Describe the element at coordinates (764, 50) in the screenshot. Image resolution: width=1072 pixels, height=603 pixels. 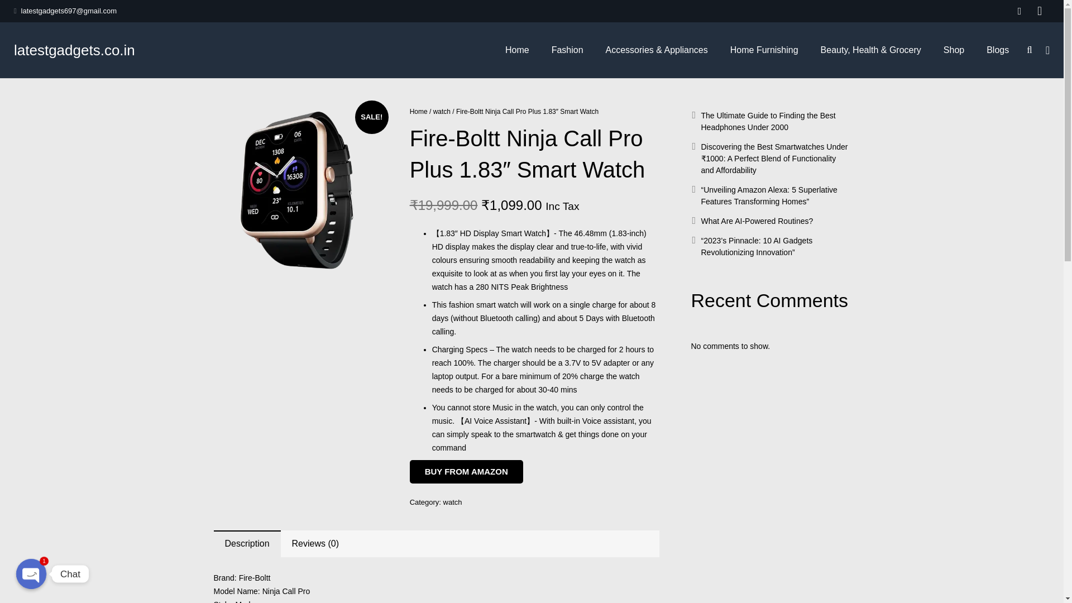
I see `Home Furnishing` at that location.